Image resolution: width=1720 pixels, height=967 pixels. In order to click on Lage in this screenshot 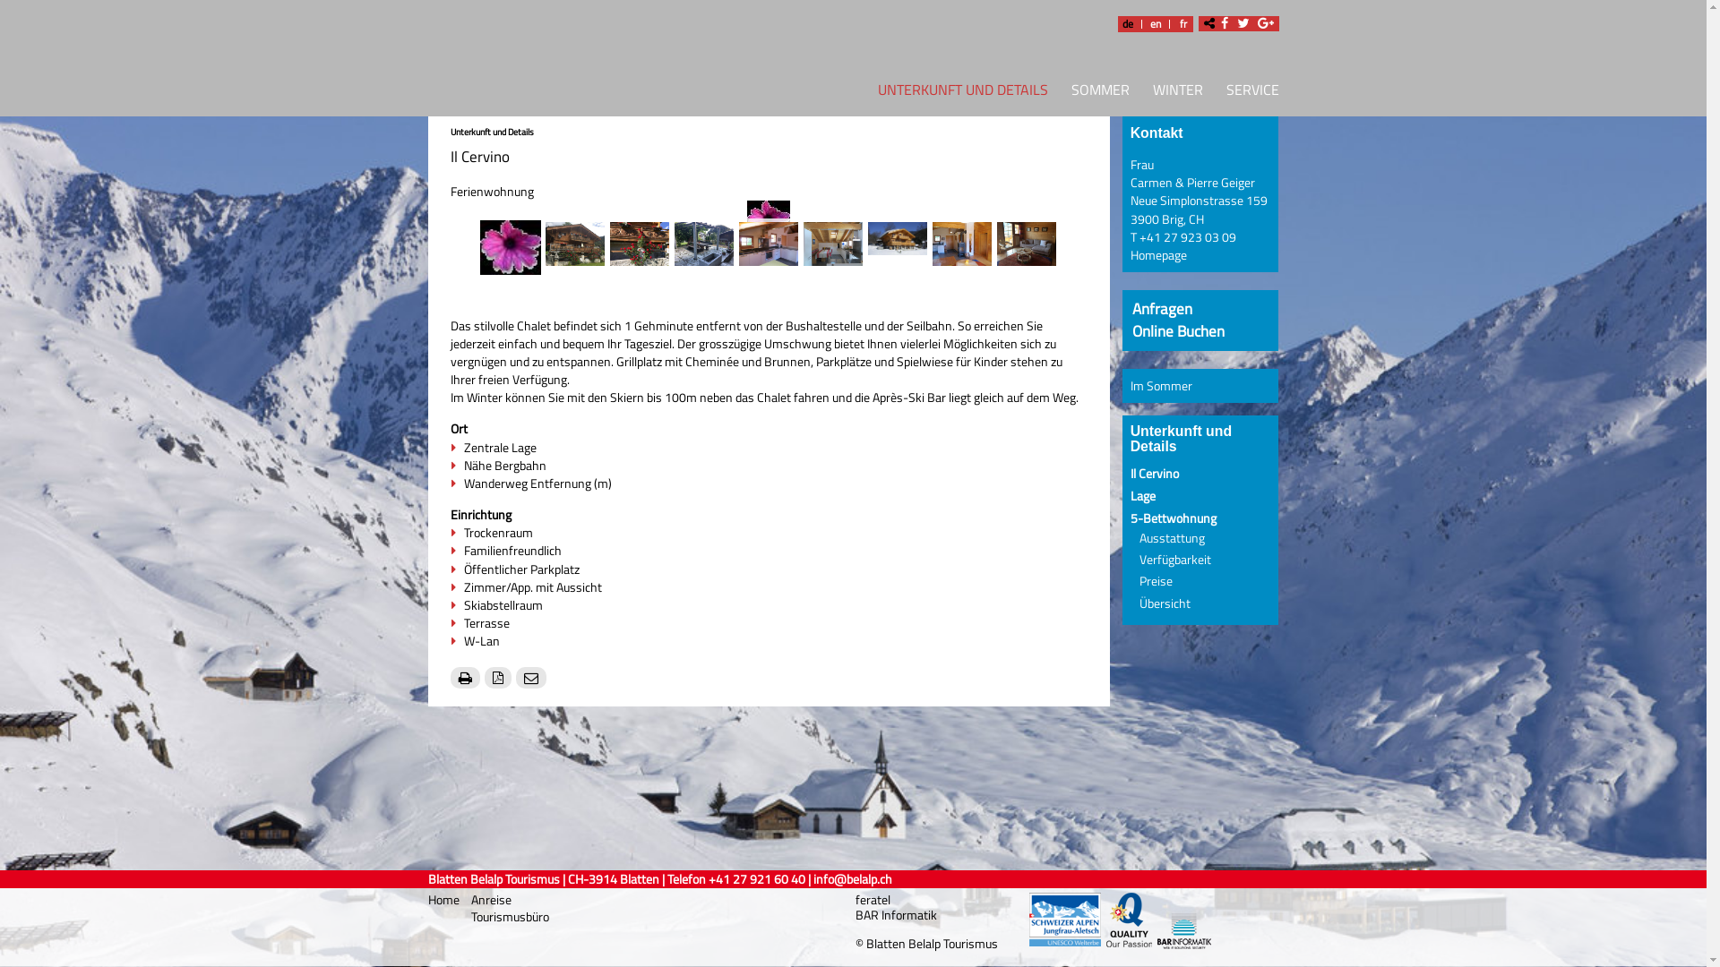, I will do `click(1143, 496)`.